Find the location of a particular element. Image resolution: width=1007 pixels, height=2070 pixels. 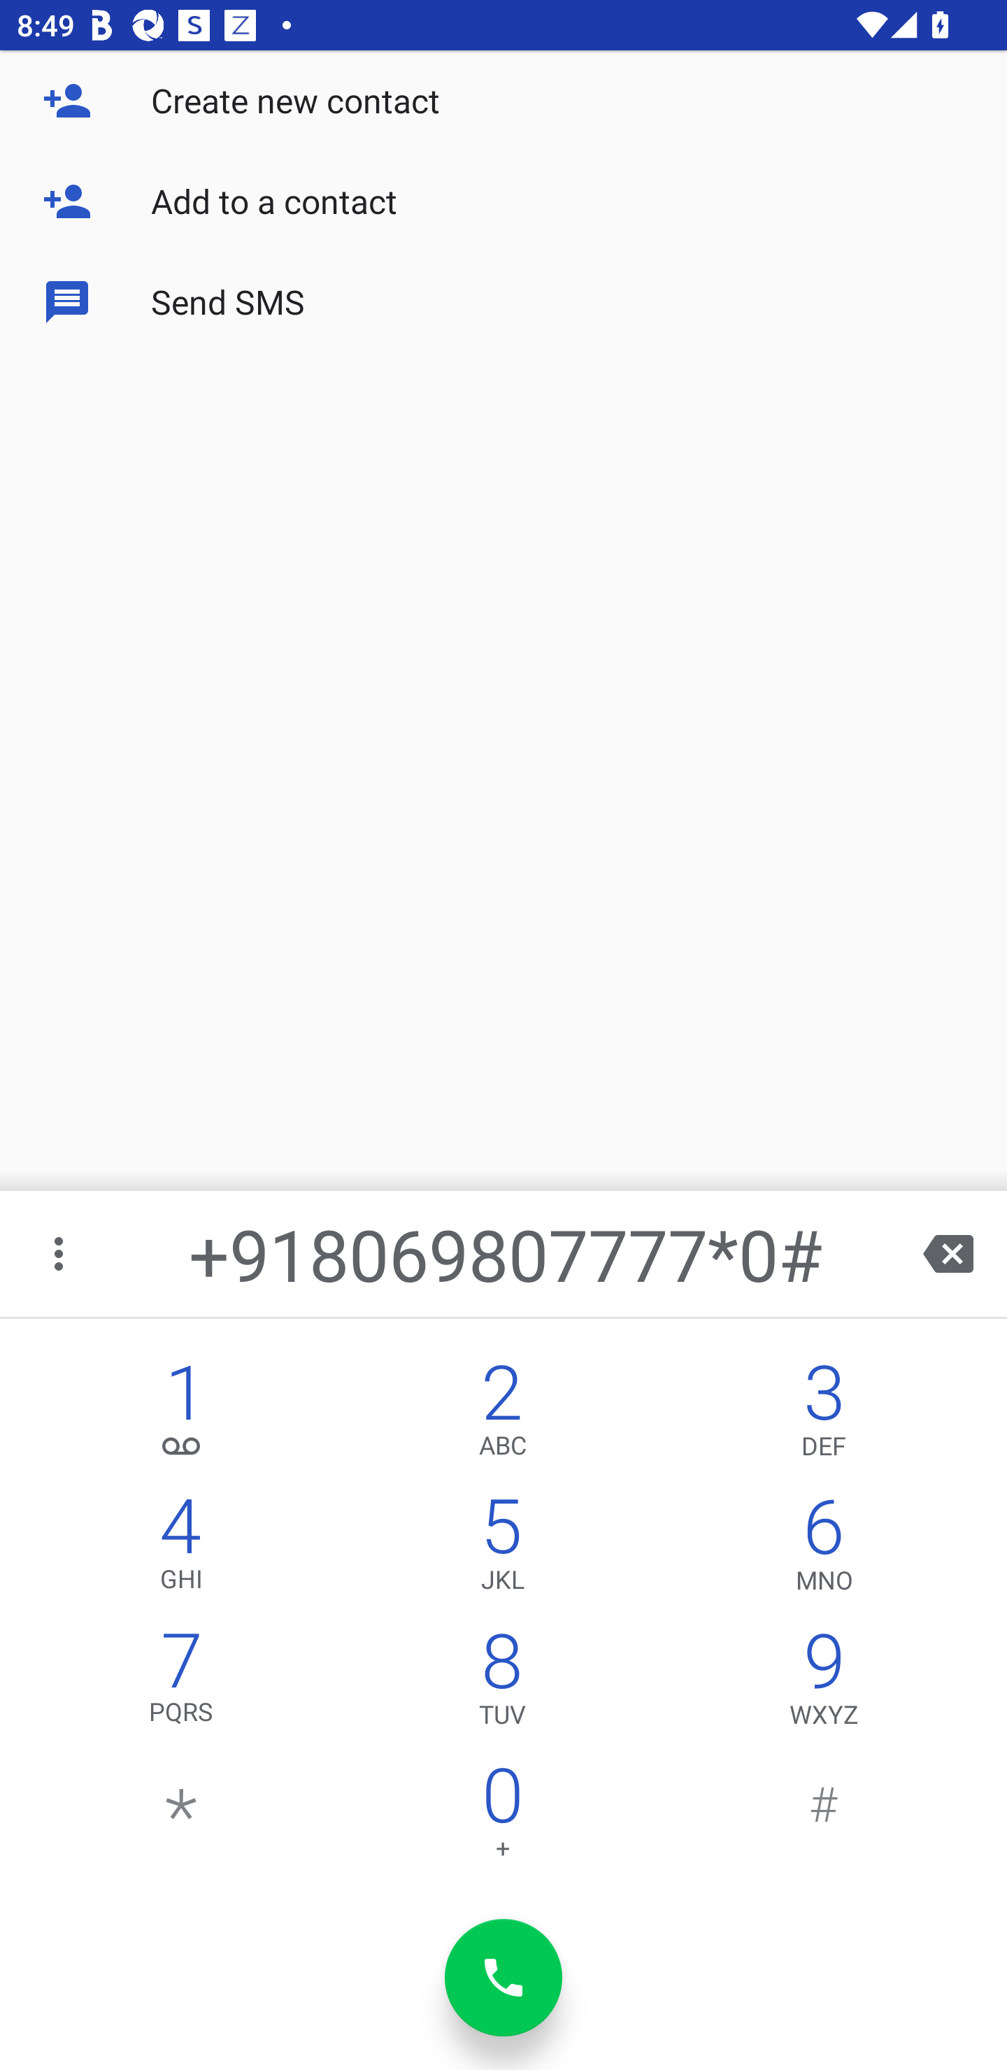

0 0 + is located at coordinates (502, 1818).